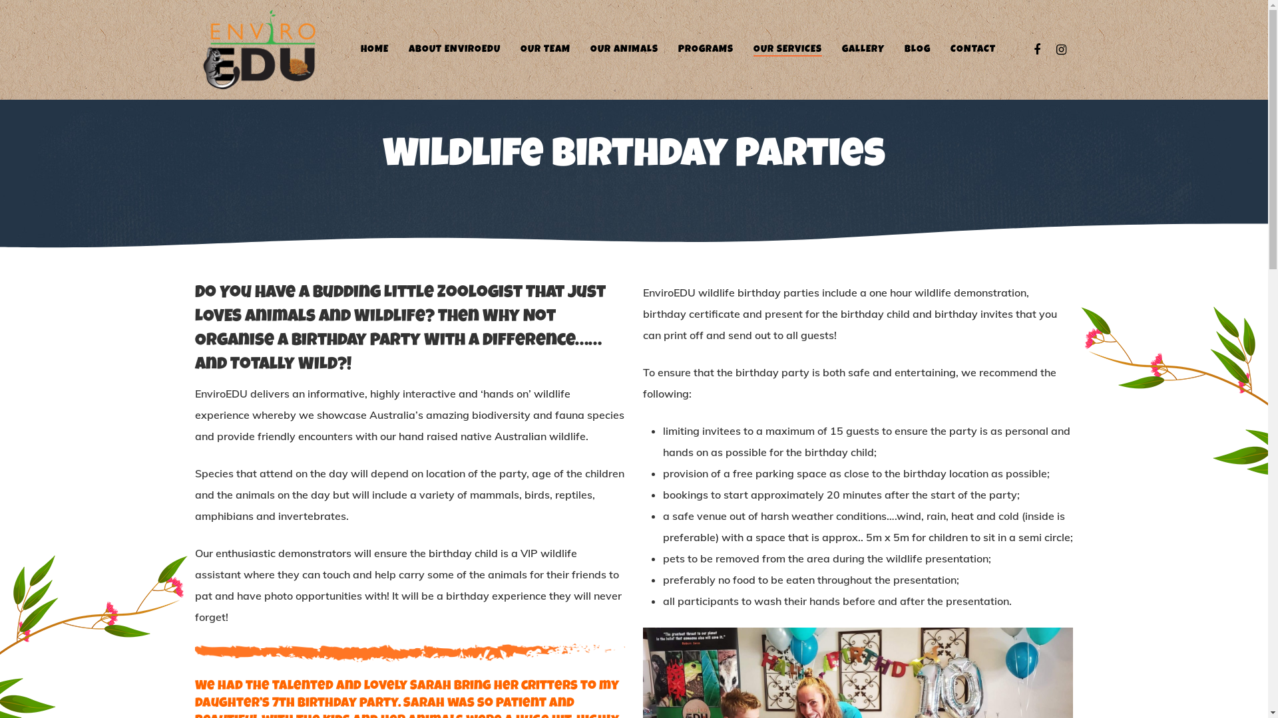  Describe the element at coordinates (917, 50) in the screenshot. I see `BLOG` at that location.